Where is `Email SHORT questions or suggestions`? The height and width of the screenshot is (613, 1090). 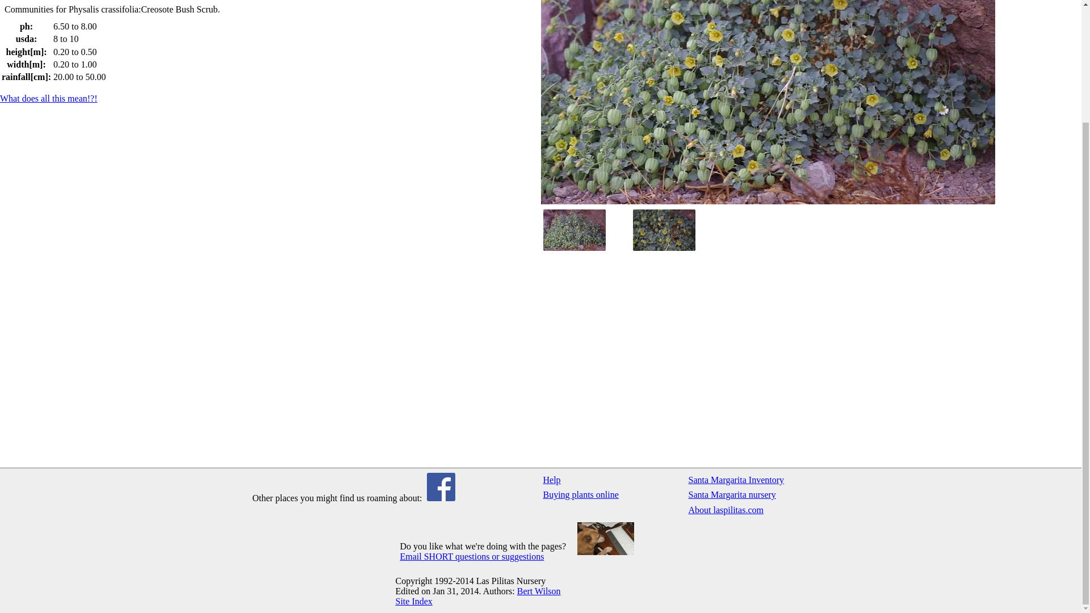 Email SHORT questions or suggestions is located at coordinates (472, 556).